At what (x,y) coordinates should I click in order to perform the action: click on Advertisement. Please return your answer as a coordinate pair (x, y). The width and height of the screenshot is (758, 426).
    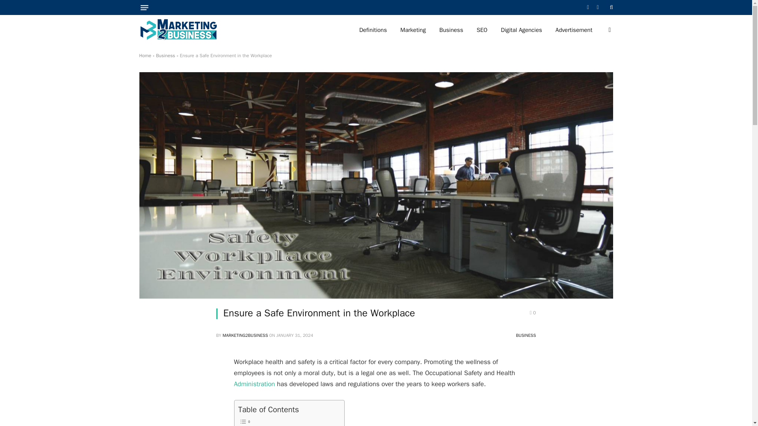
    Looking at the image, I should click on (574, 30).